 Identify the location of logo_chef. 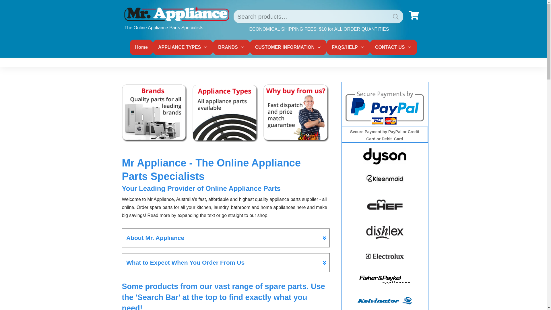
(385, 205).